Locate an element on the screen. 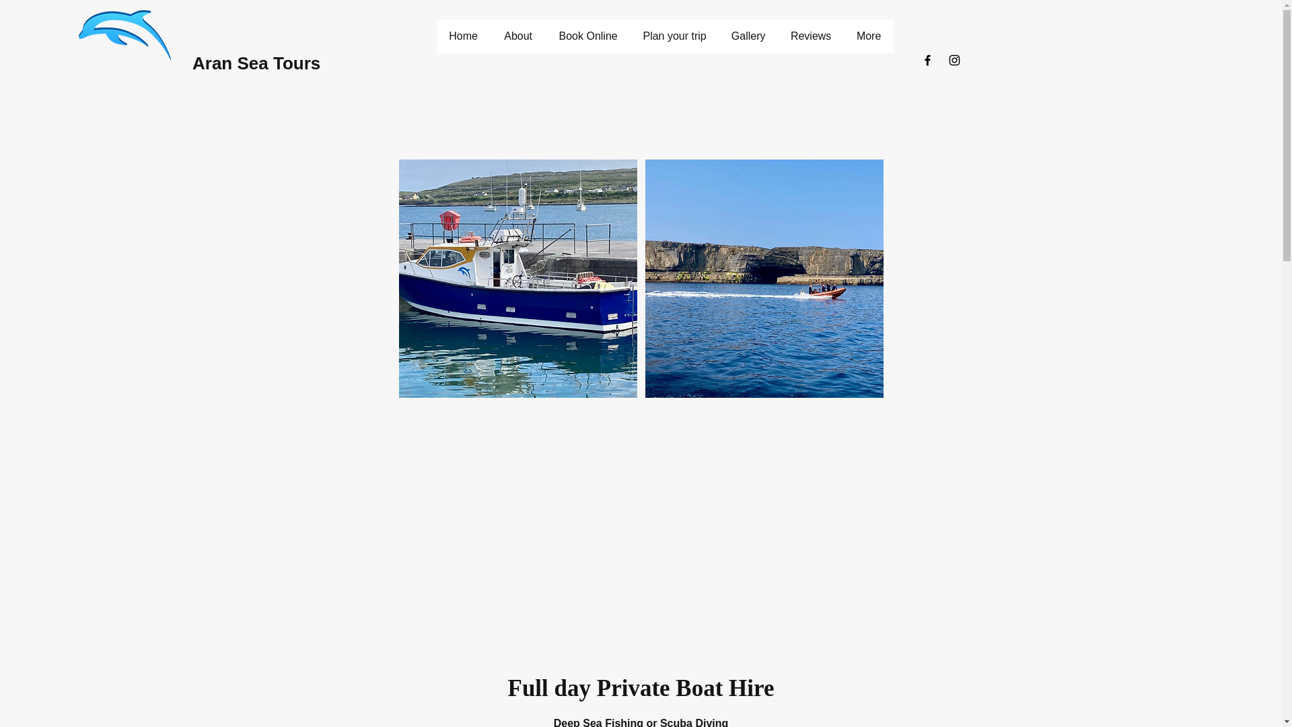 The width and height of the screenshot is (1292, 727). About is located at coordinates (518, 36).